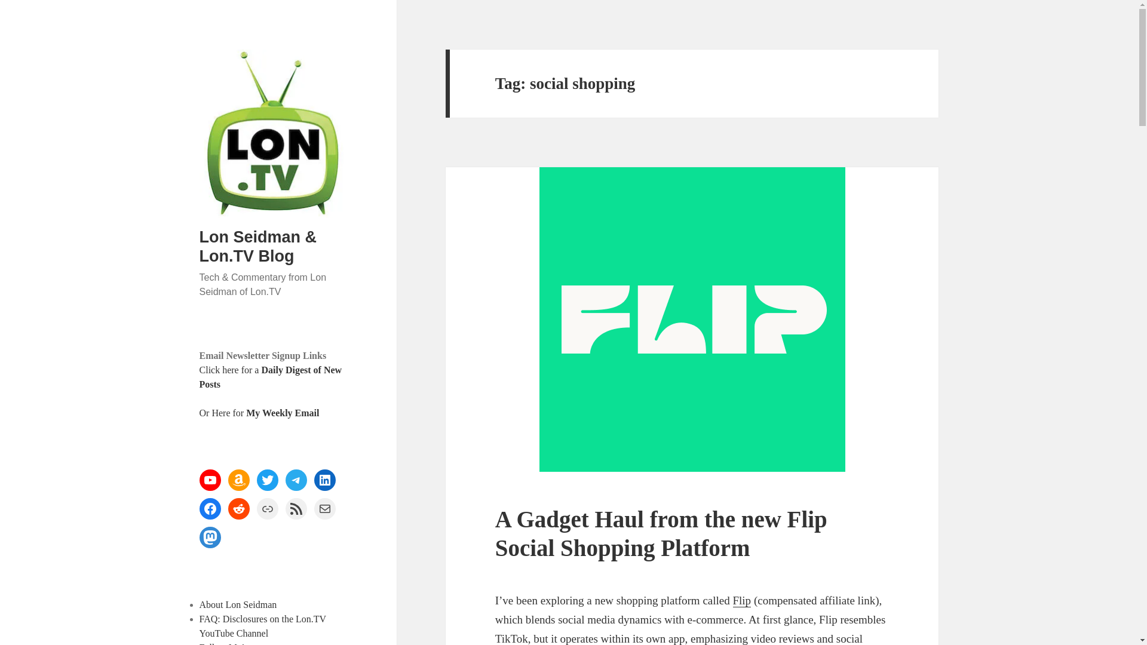 This screenshot has height=645, width=1147. What do you see at coordinates (325, 509) in the screenshot?
I see `Mail` at bounding box center [325, 509].